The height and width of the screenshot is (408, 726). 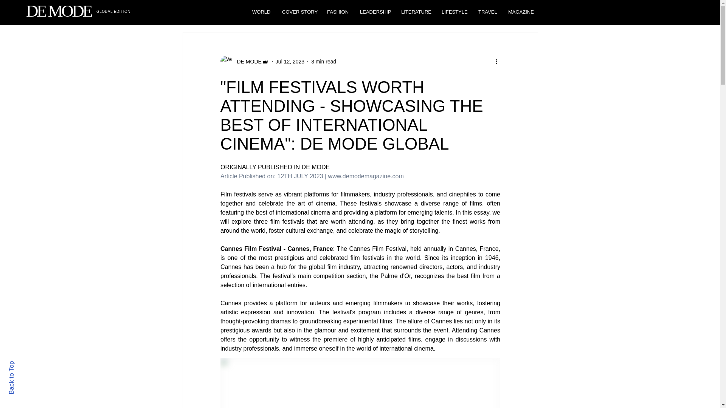 What do you see at coordinates (521, 12) in the screenshot?
I see `MAGAZINE` at bounding box center [521, 12].